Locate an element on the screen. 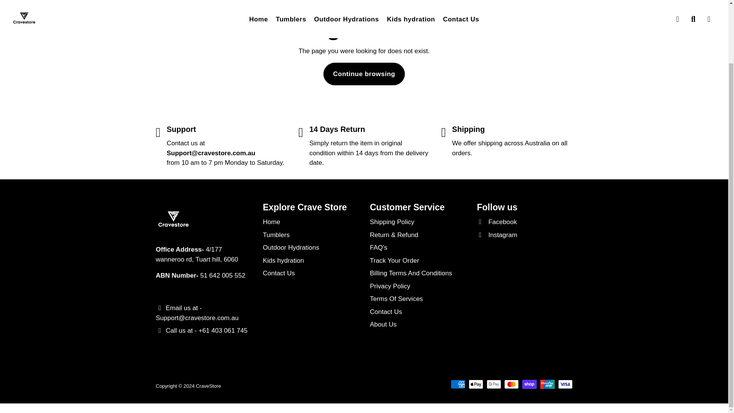 The height and width of the screenshot is (413, 734). Union Pay is located at coordinates (547, 384).